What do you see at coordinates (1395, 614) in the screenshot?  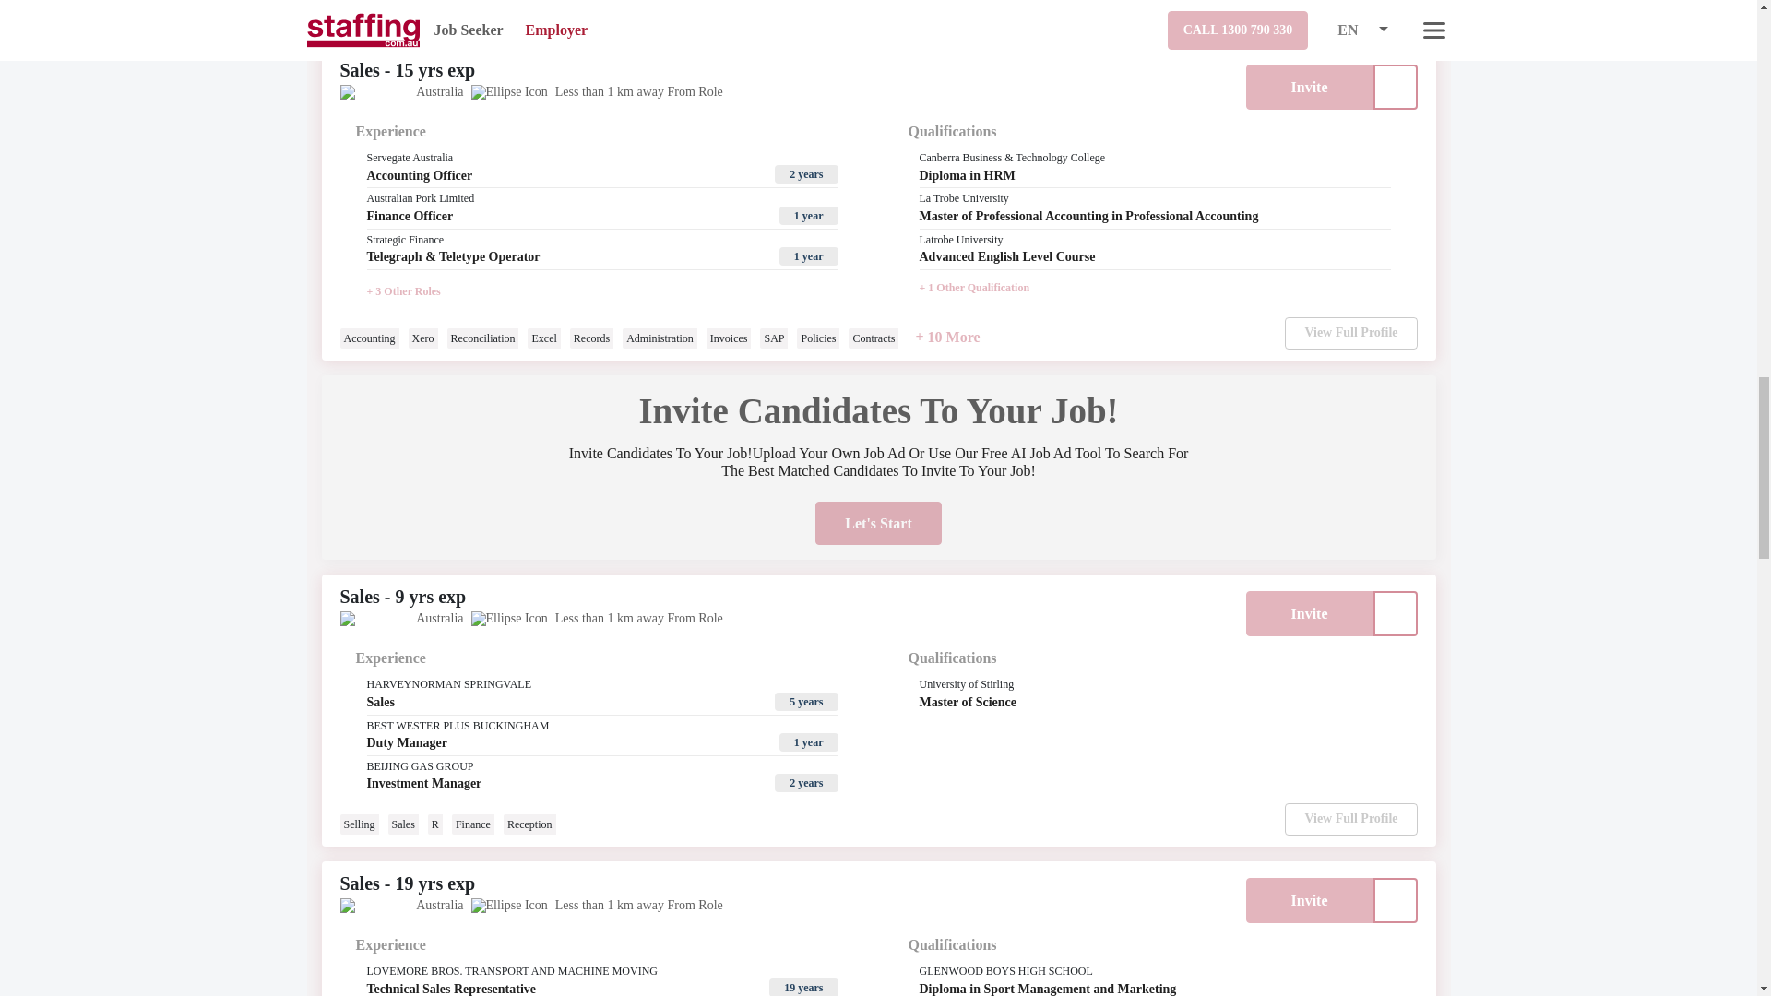 I see `on` at bounding box center [1395, 614].